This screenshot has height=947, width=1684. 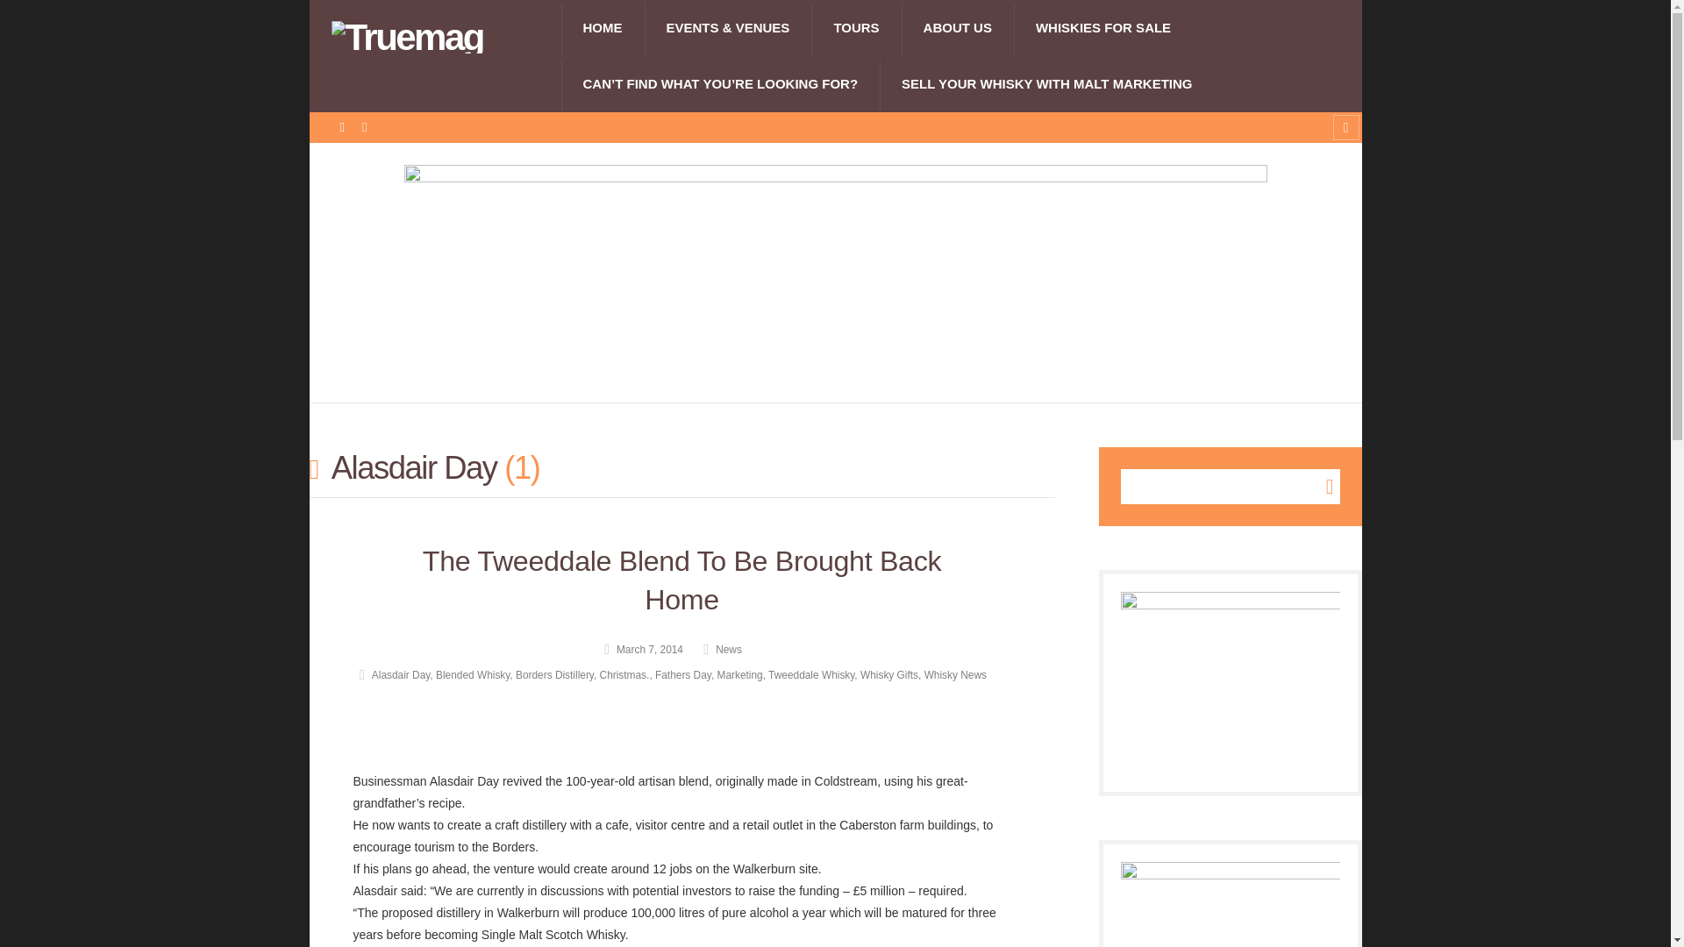 I want to click on Blended Whisky, so click(x=473, y=674).